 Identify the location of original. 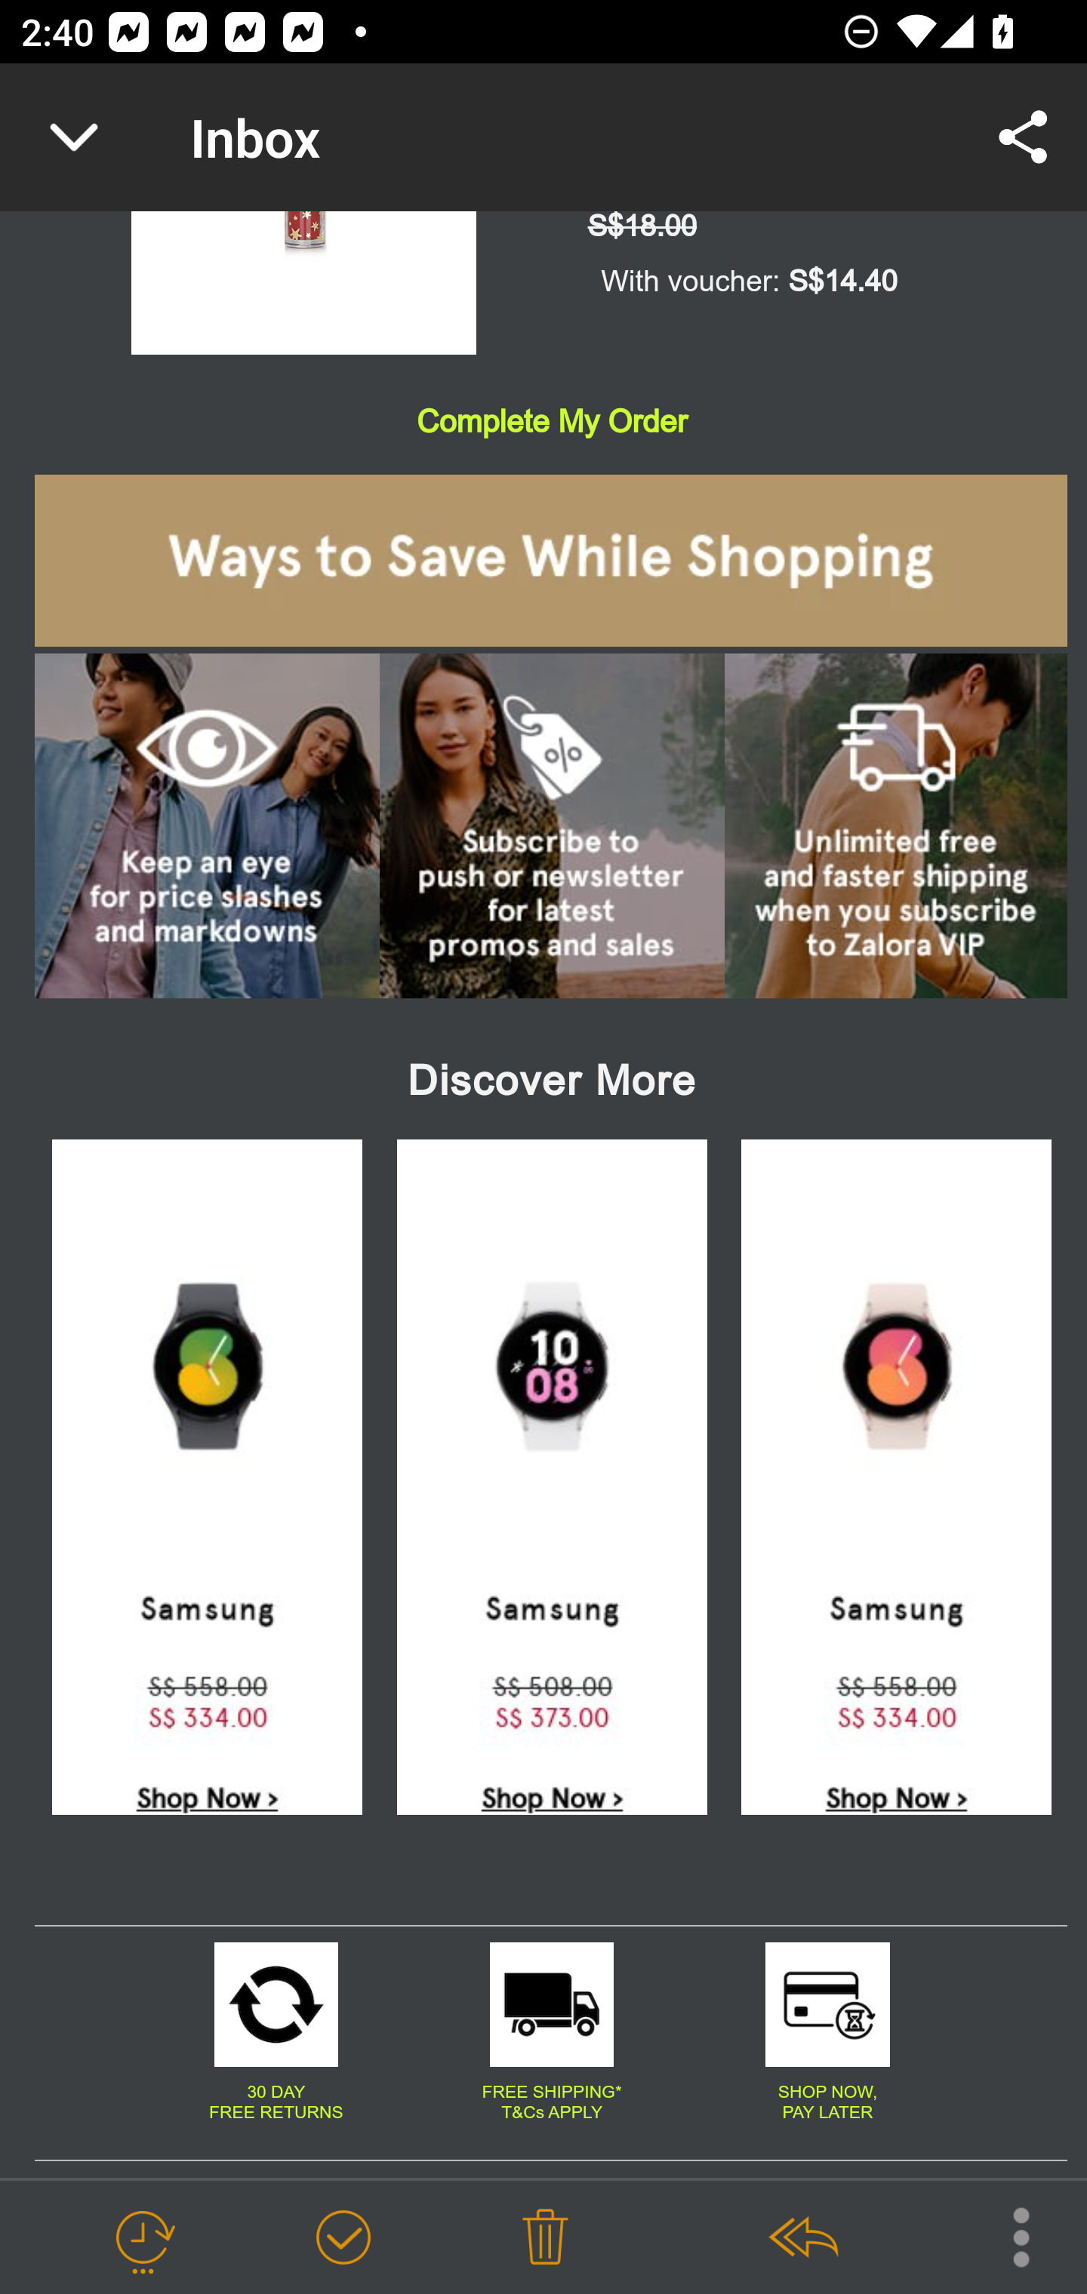
(275, 2008).